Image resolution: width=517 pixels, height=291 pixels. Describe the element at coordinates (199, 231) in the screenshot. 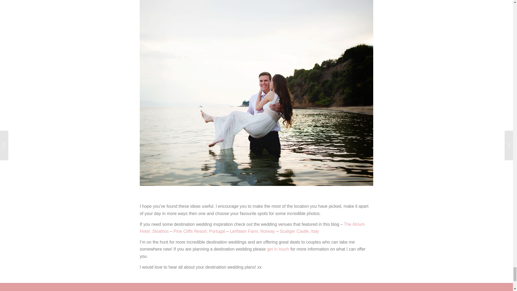

I see `Pine Cliffs Resort, Portugal` at that location.